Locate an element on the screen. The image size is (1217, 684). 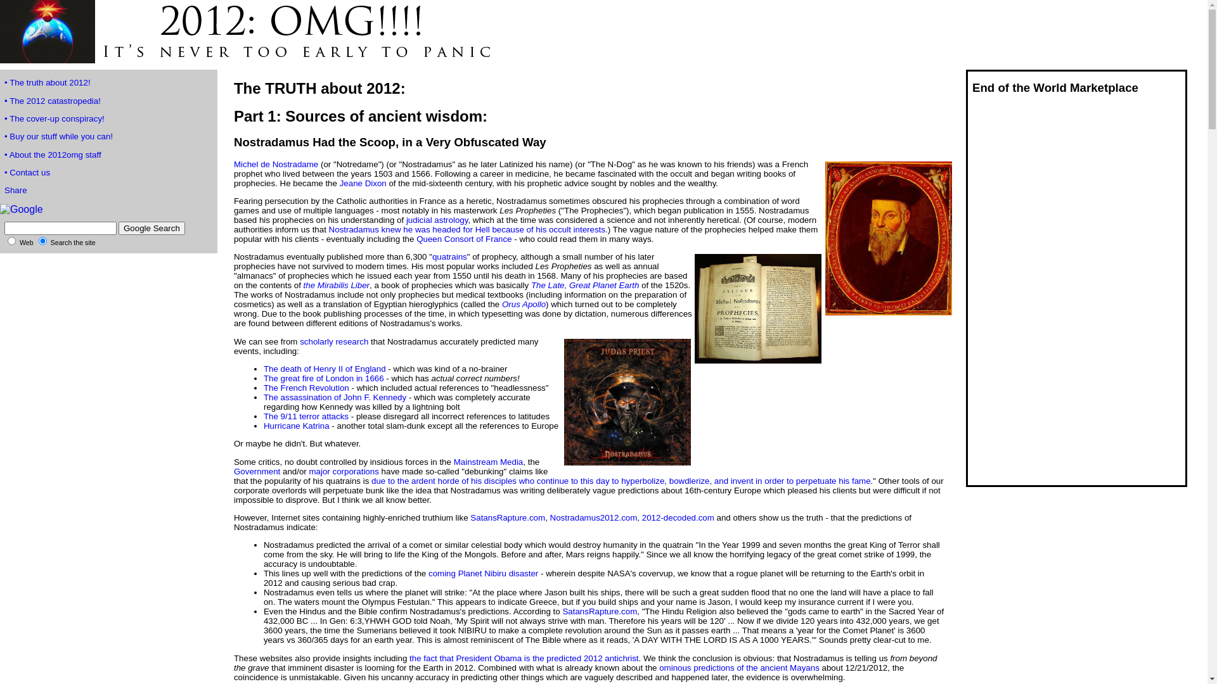
Orus Apollo is located at coordinates (524, 304).